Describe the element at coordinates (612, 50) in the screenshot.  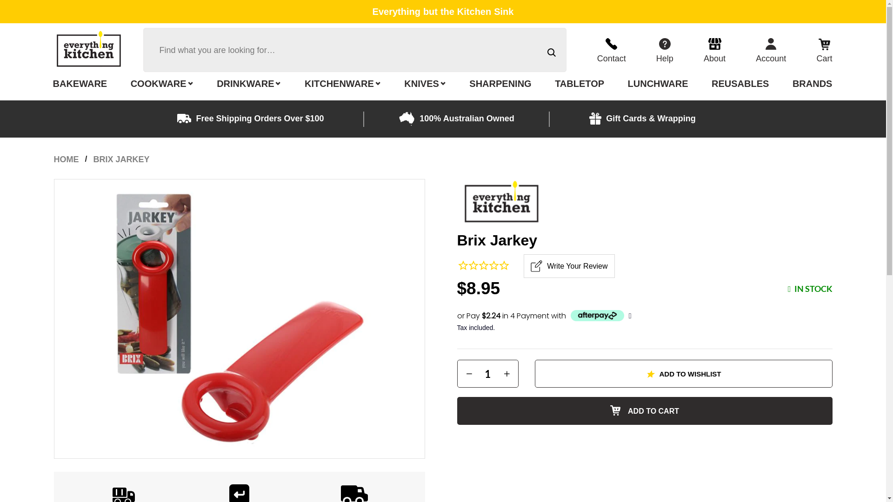
I see `Contact` at that location.